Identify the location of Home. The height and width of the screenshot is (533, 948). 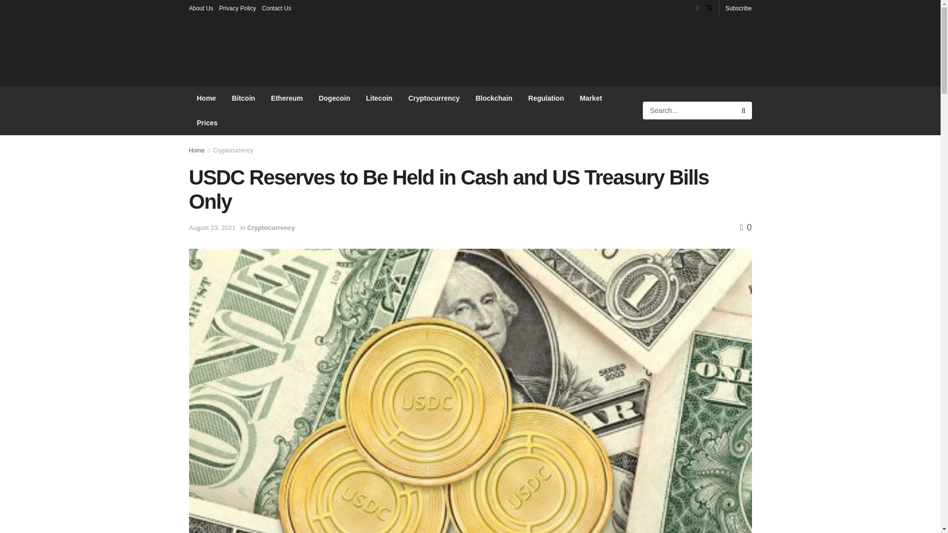
(197, 151).